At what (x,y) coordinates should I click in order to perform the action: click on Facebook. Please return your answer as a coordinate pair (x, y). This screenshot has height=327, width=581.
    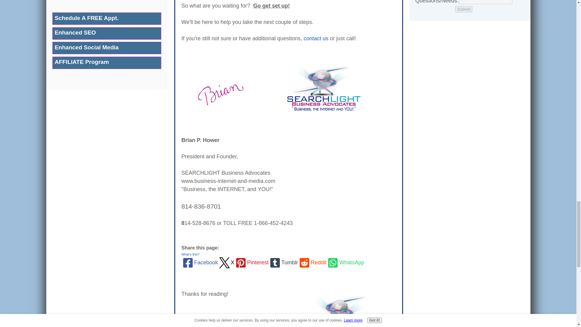
    Looking at the image, I should click on (200, 262).